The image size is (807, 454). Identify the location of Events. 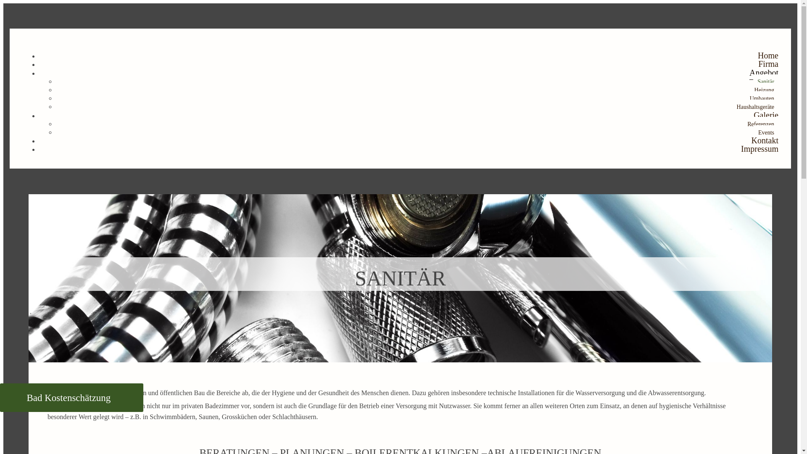
(766, 133).